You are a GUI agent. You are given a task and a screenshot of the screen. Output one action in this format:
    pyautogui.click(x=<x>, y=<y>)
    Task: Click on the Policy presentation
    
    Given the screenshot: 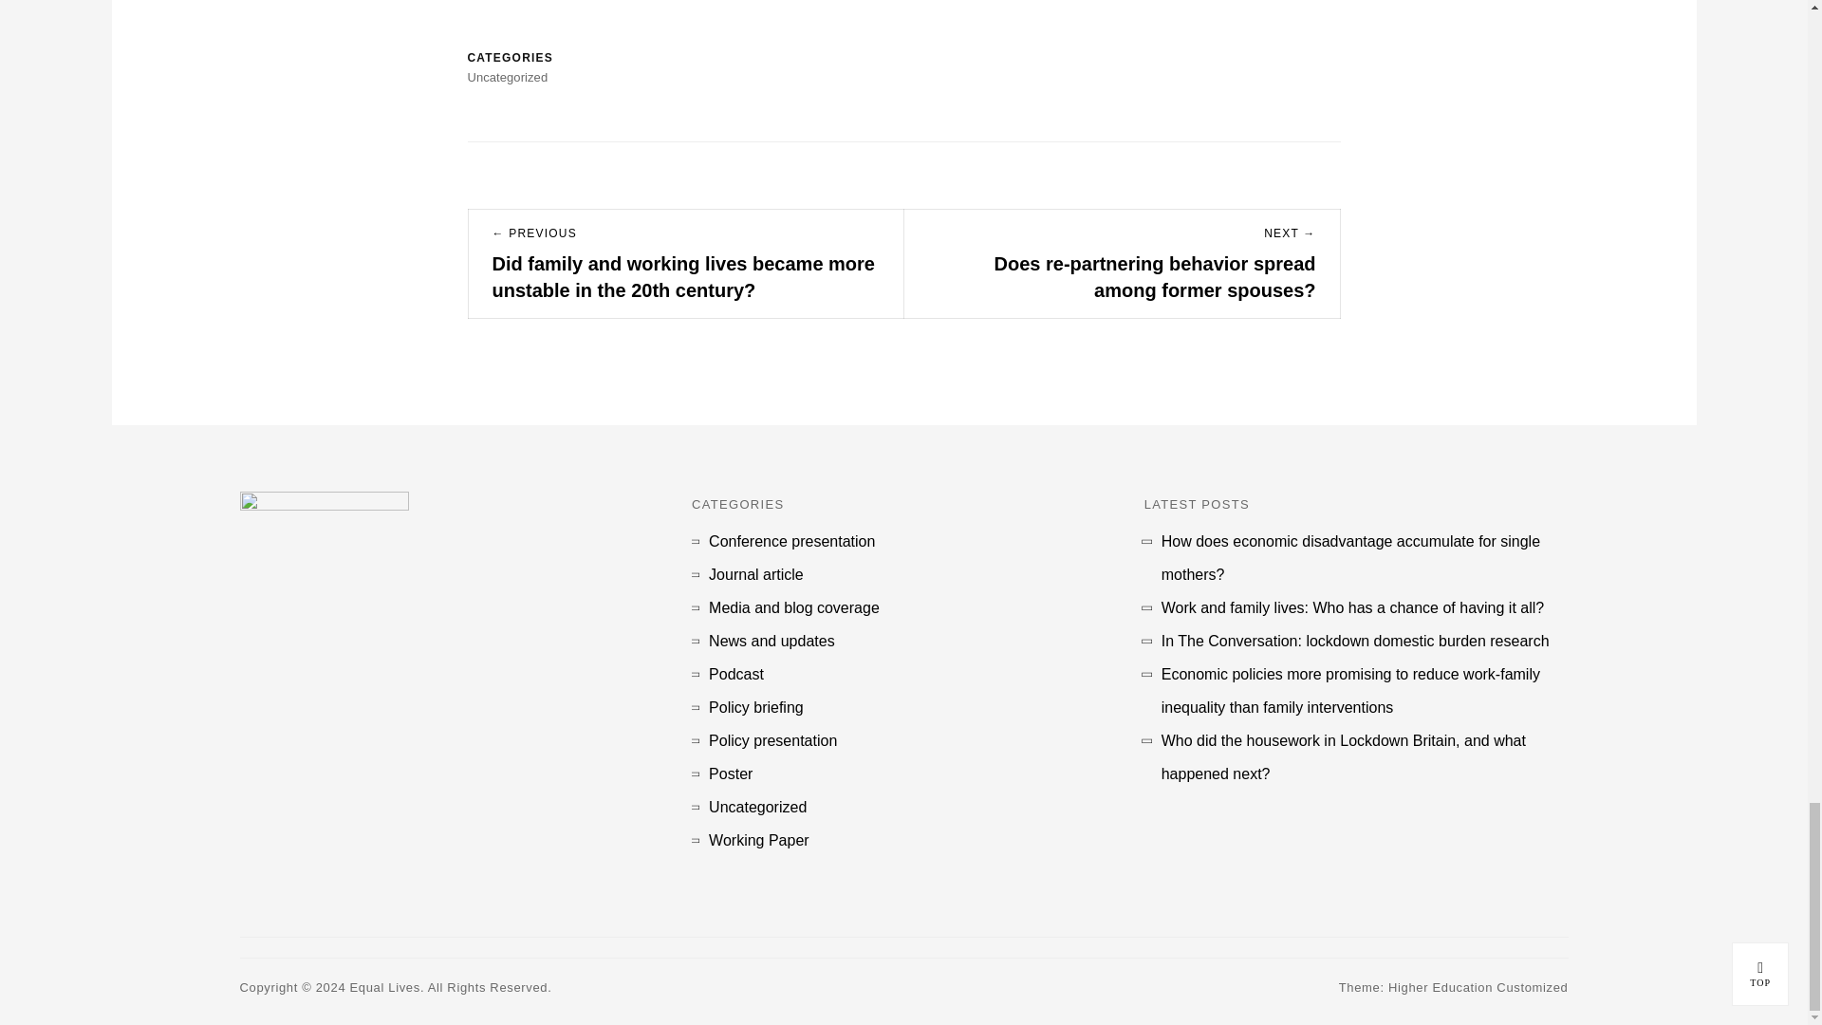 What is the action you would take?
    pyautogui.click(x=772, y=740)
    